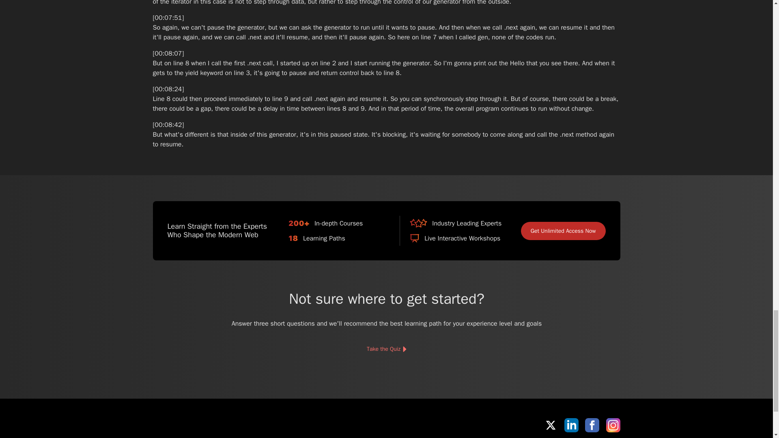 The image size is (779, 438). What do you see at coordinates (386, 349) in the screenshot?
I see `Take the Quiz` at bounding box center [386, 349].